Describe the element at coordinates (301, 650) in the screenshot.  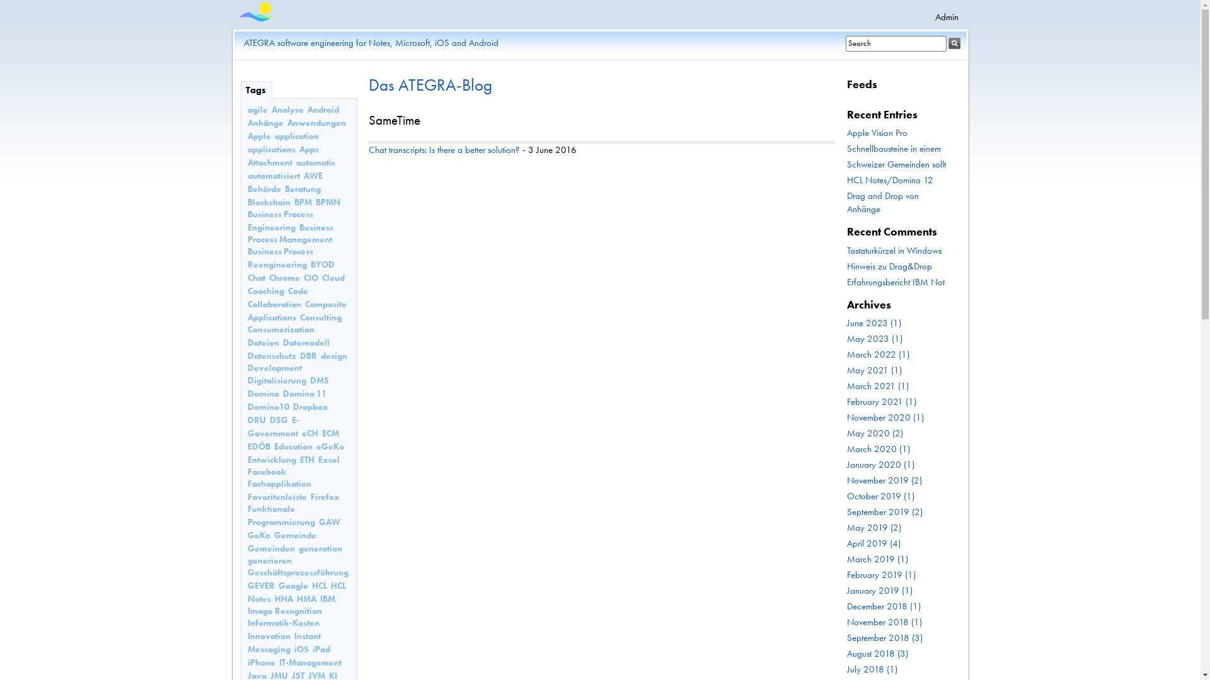
I see `iOS` at that location.